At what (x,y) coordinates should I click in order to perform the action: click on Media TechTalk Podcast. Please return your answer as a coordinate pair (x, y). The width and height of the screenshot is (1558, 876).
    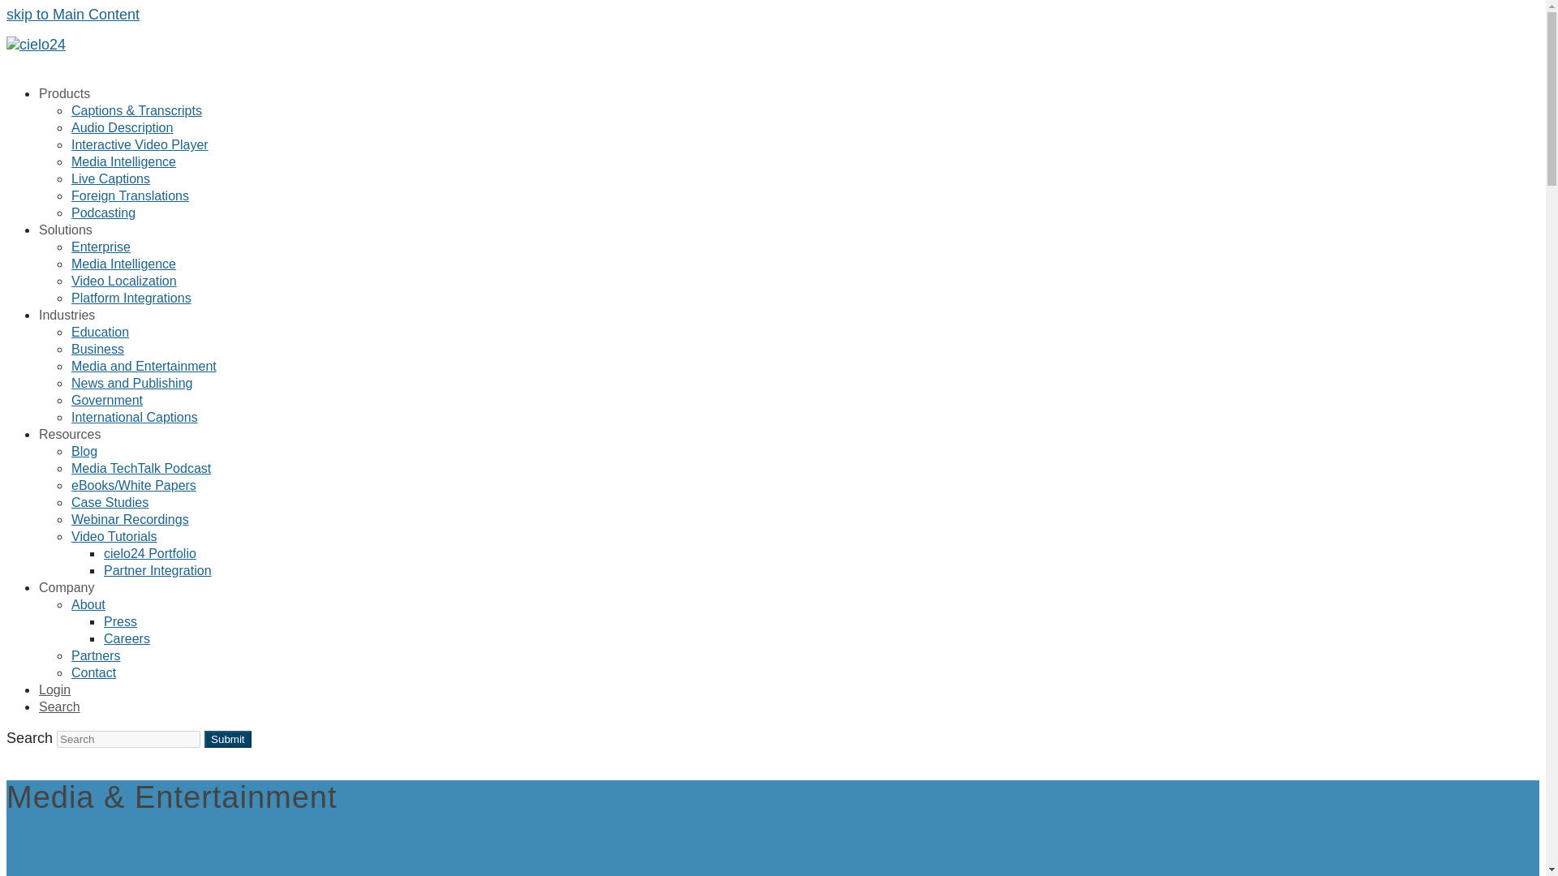
    Looking at the image, I should click on (141, 468).